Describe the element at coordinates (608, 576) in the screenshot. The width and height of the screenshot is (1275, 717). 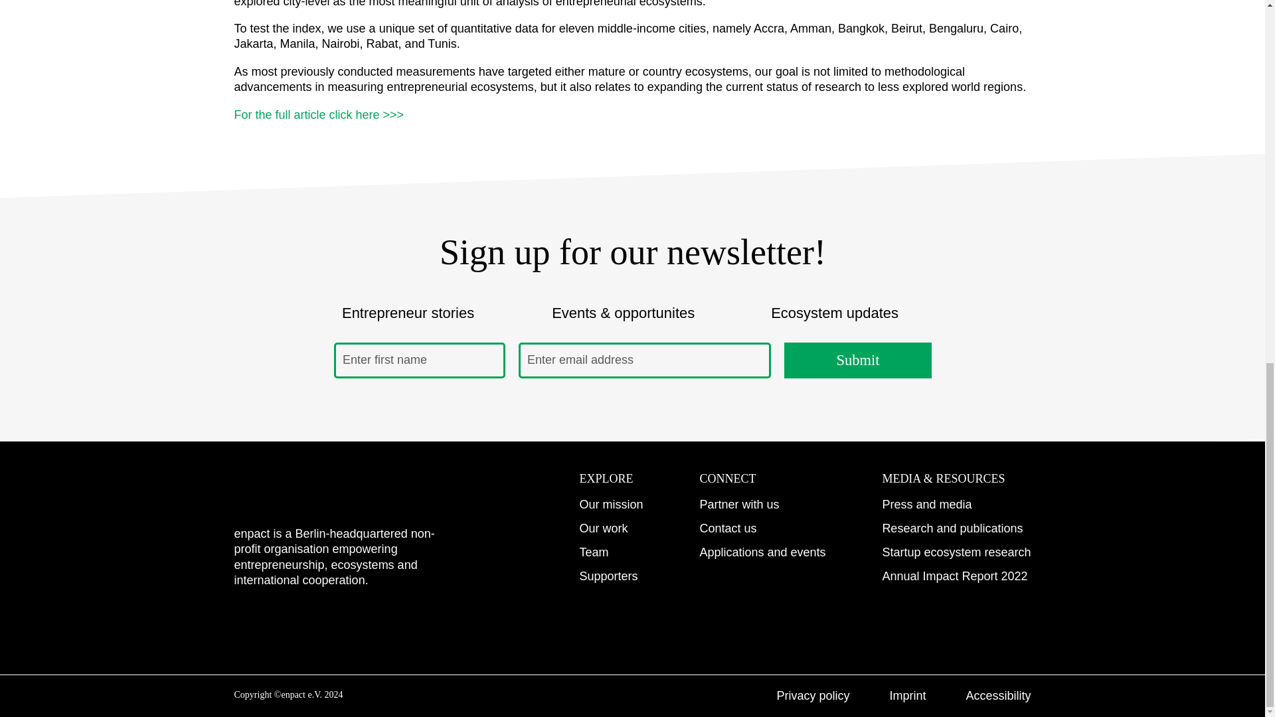
I see `Supporters` at that location.